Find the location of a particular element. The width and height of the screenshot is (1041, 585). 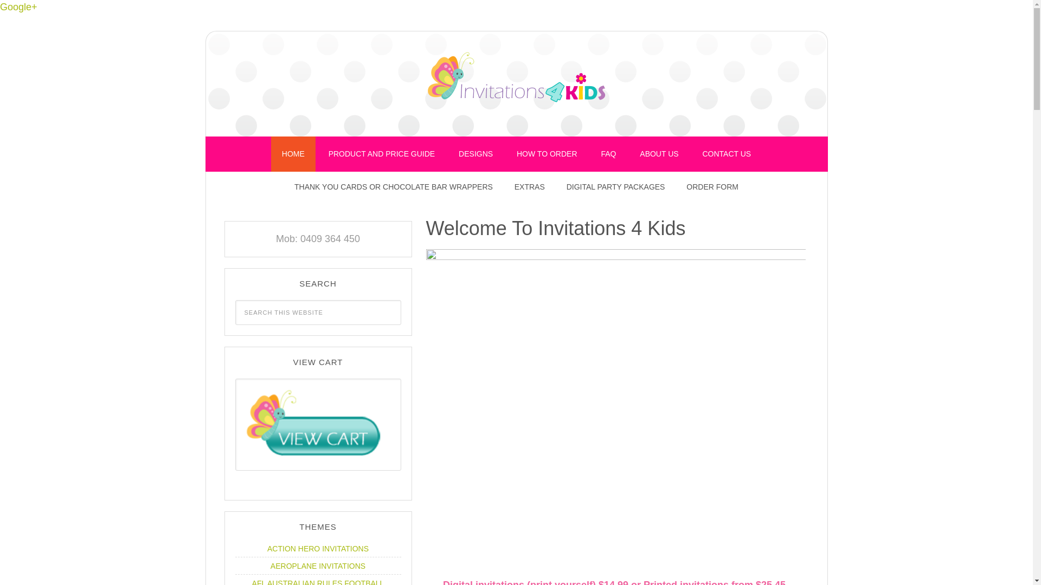

PRODUCT AND PRICE GUIDE is located at coordinates (382, 154).